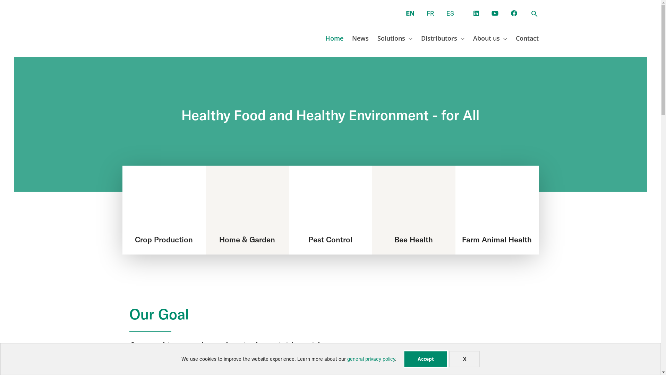 This screenshot has width=666, height=375. What do you see at coordinates (430, 13) in the screenshot?
I see `FR` at bounding box center [430, 13].